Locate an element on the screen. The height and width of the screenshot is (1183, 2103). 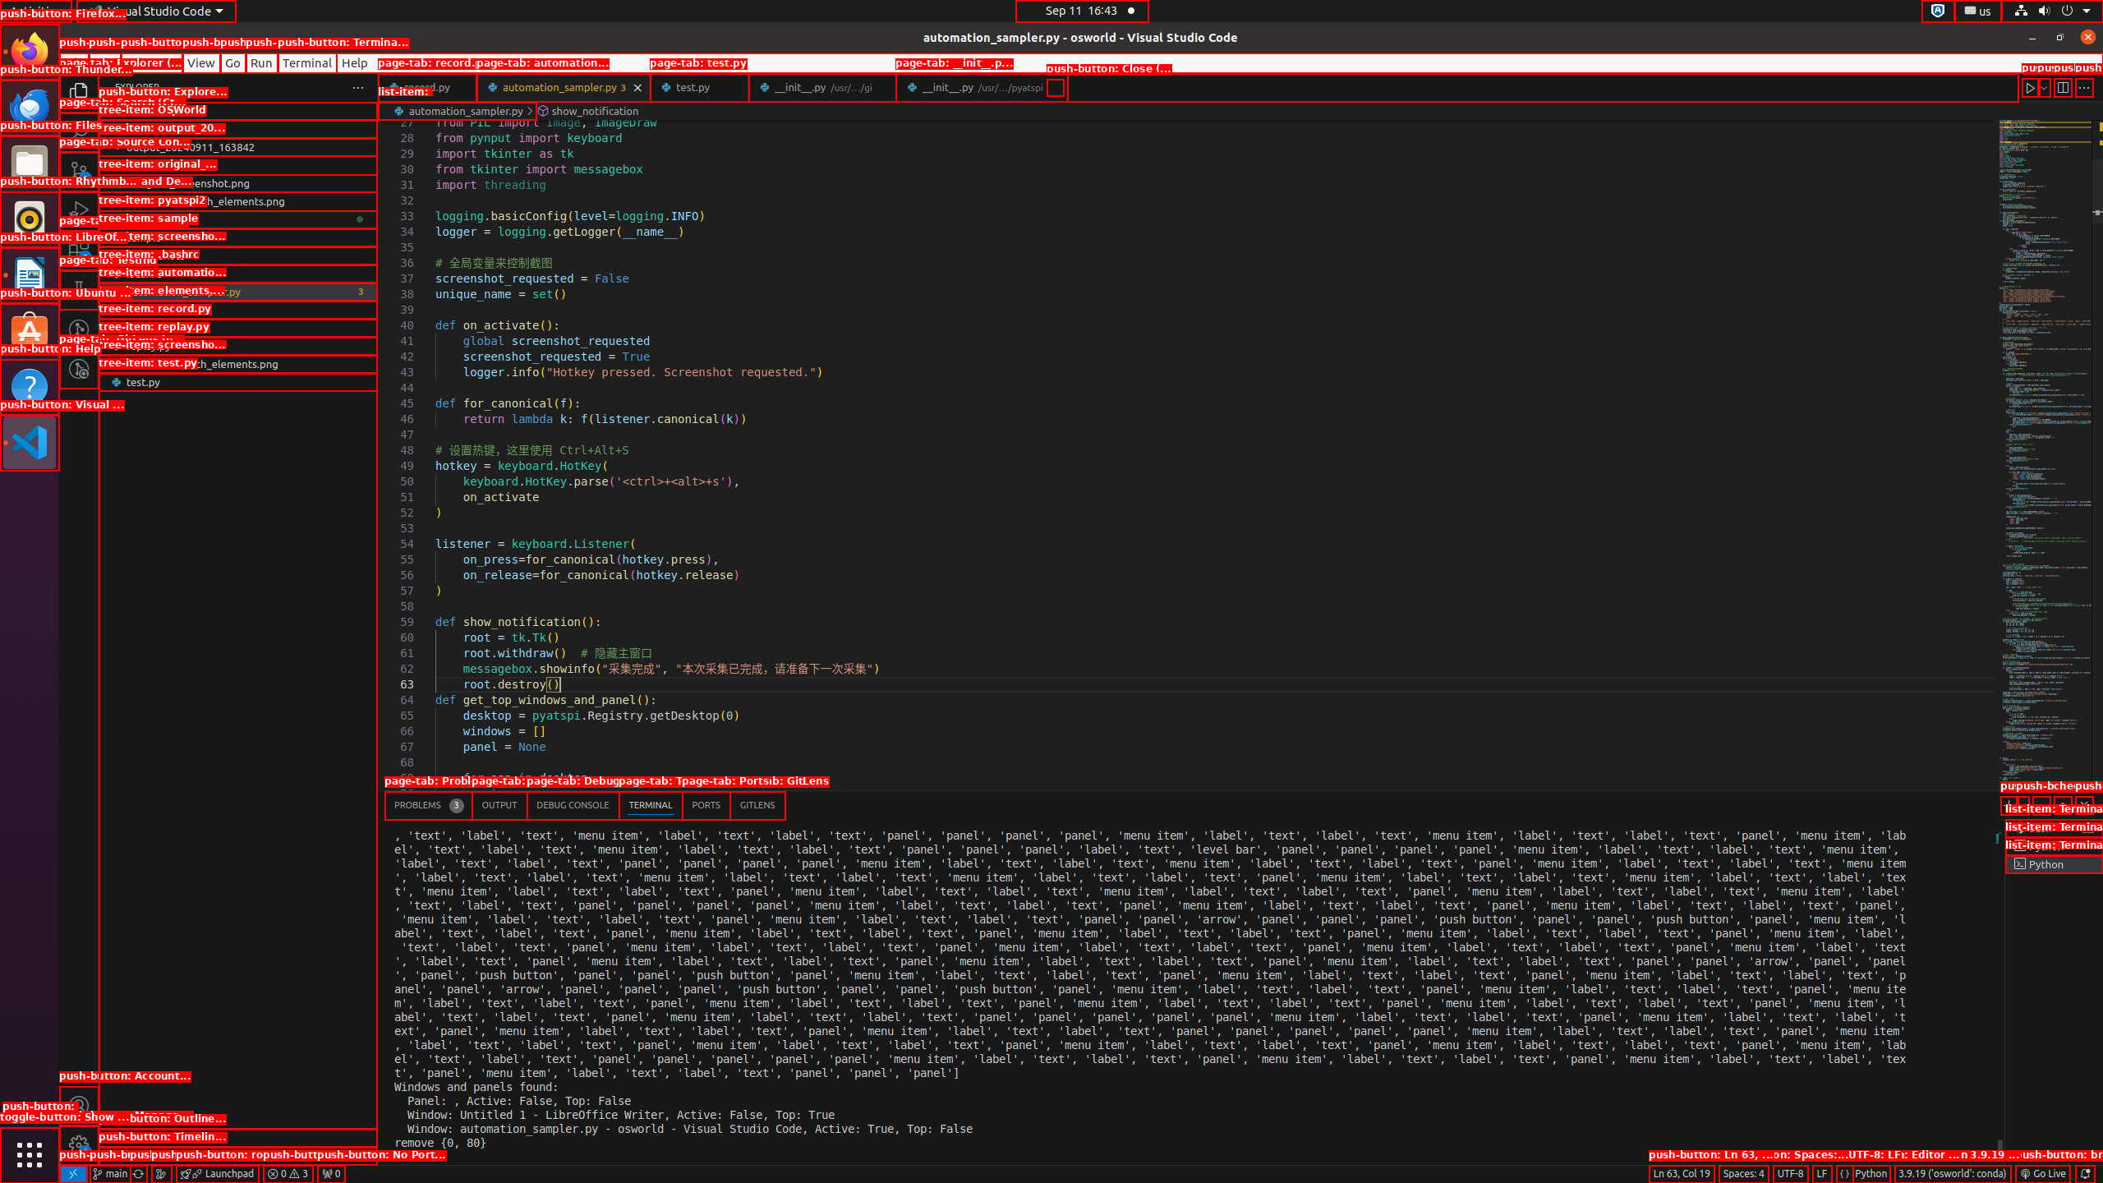
Outline Section is located at coordinates (238, 1138).